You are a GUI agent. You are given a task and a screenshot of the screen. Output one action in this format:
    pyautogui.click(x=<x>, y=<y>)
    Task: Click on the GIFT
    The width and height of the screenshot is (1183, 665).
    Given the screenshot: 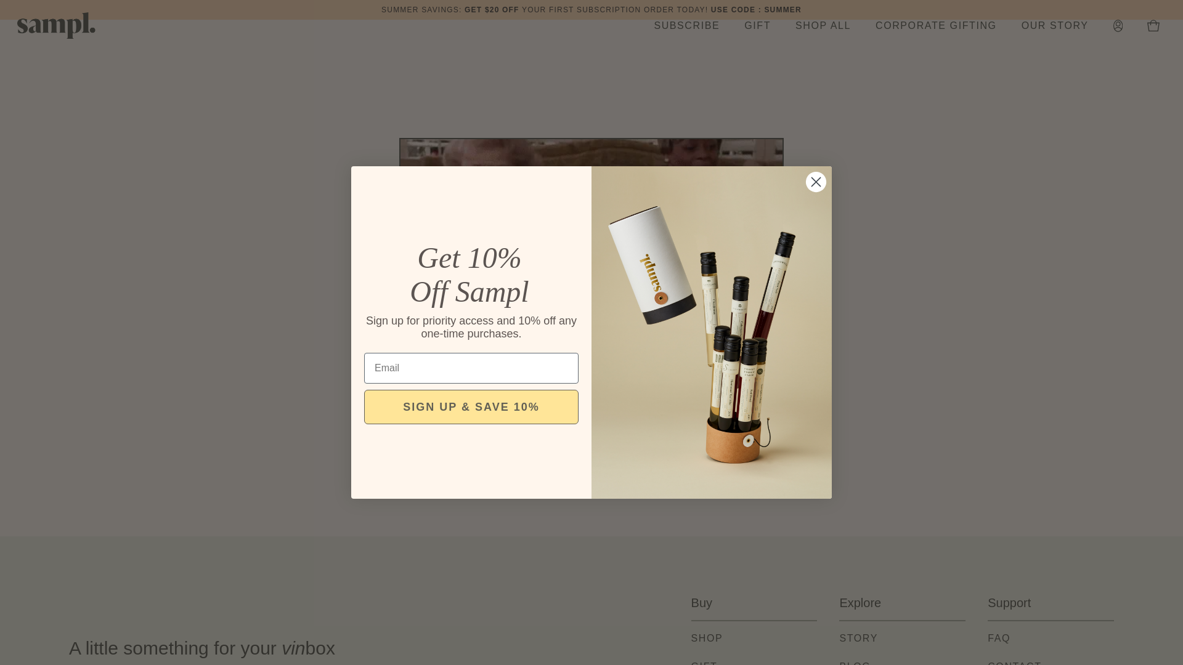 What is the action you would take?
    pyautogui.click(x=758, y=26)
    